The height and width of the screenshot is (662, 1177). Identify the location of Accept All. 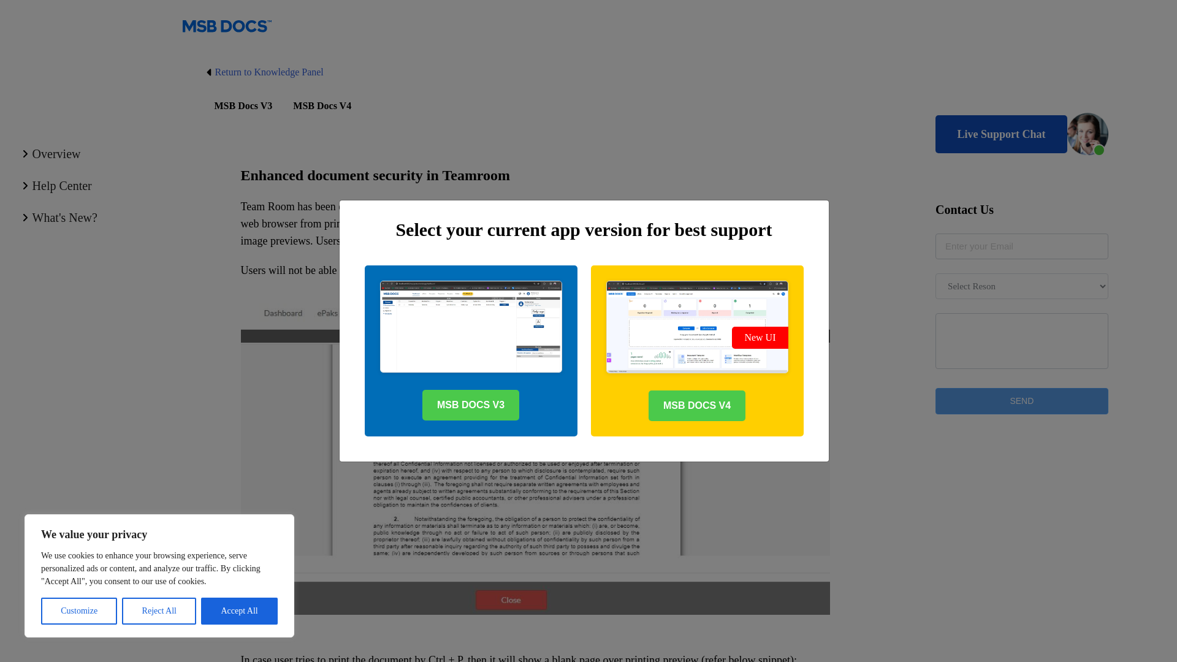
(239, 611).